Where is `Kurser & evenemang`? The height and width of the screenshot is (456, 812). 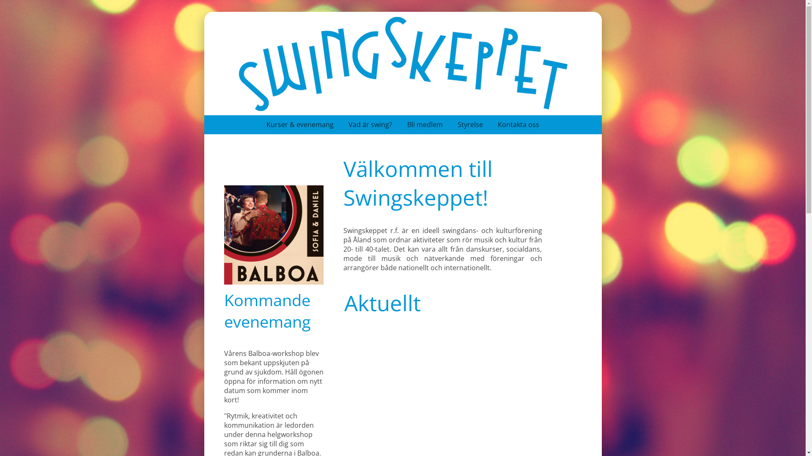
Kurser & evenemang is located at coordinates (307, 125).